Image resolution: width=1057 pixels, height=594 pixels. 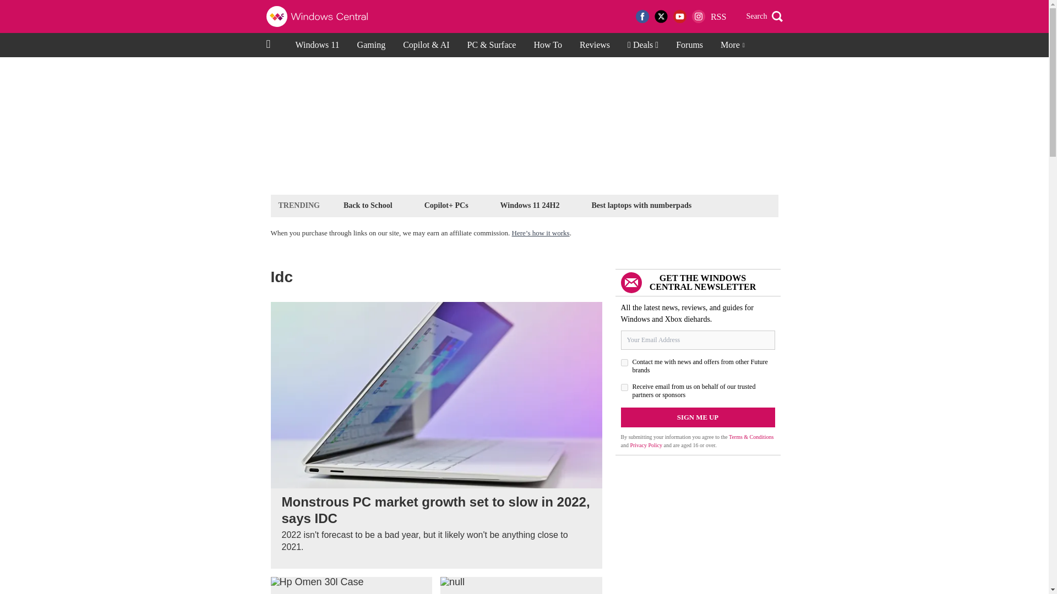 I want to click on Windows 11 24H2, so click(x=530, y=205).